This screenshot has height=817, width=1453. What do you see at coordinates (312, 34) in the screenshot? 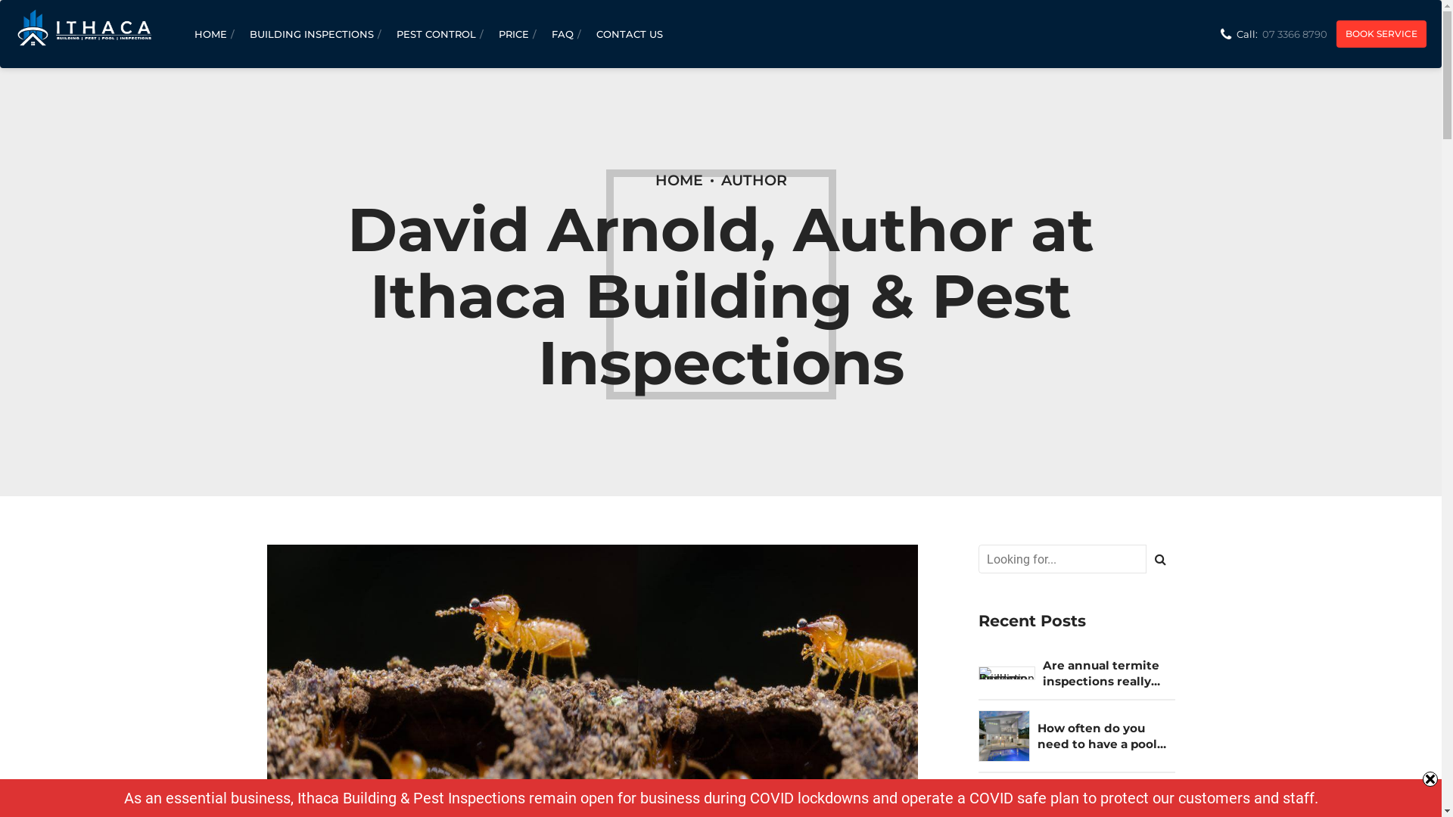
I see `BUILDING INSPECTIONS` at bounding box center [312, 34].